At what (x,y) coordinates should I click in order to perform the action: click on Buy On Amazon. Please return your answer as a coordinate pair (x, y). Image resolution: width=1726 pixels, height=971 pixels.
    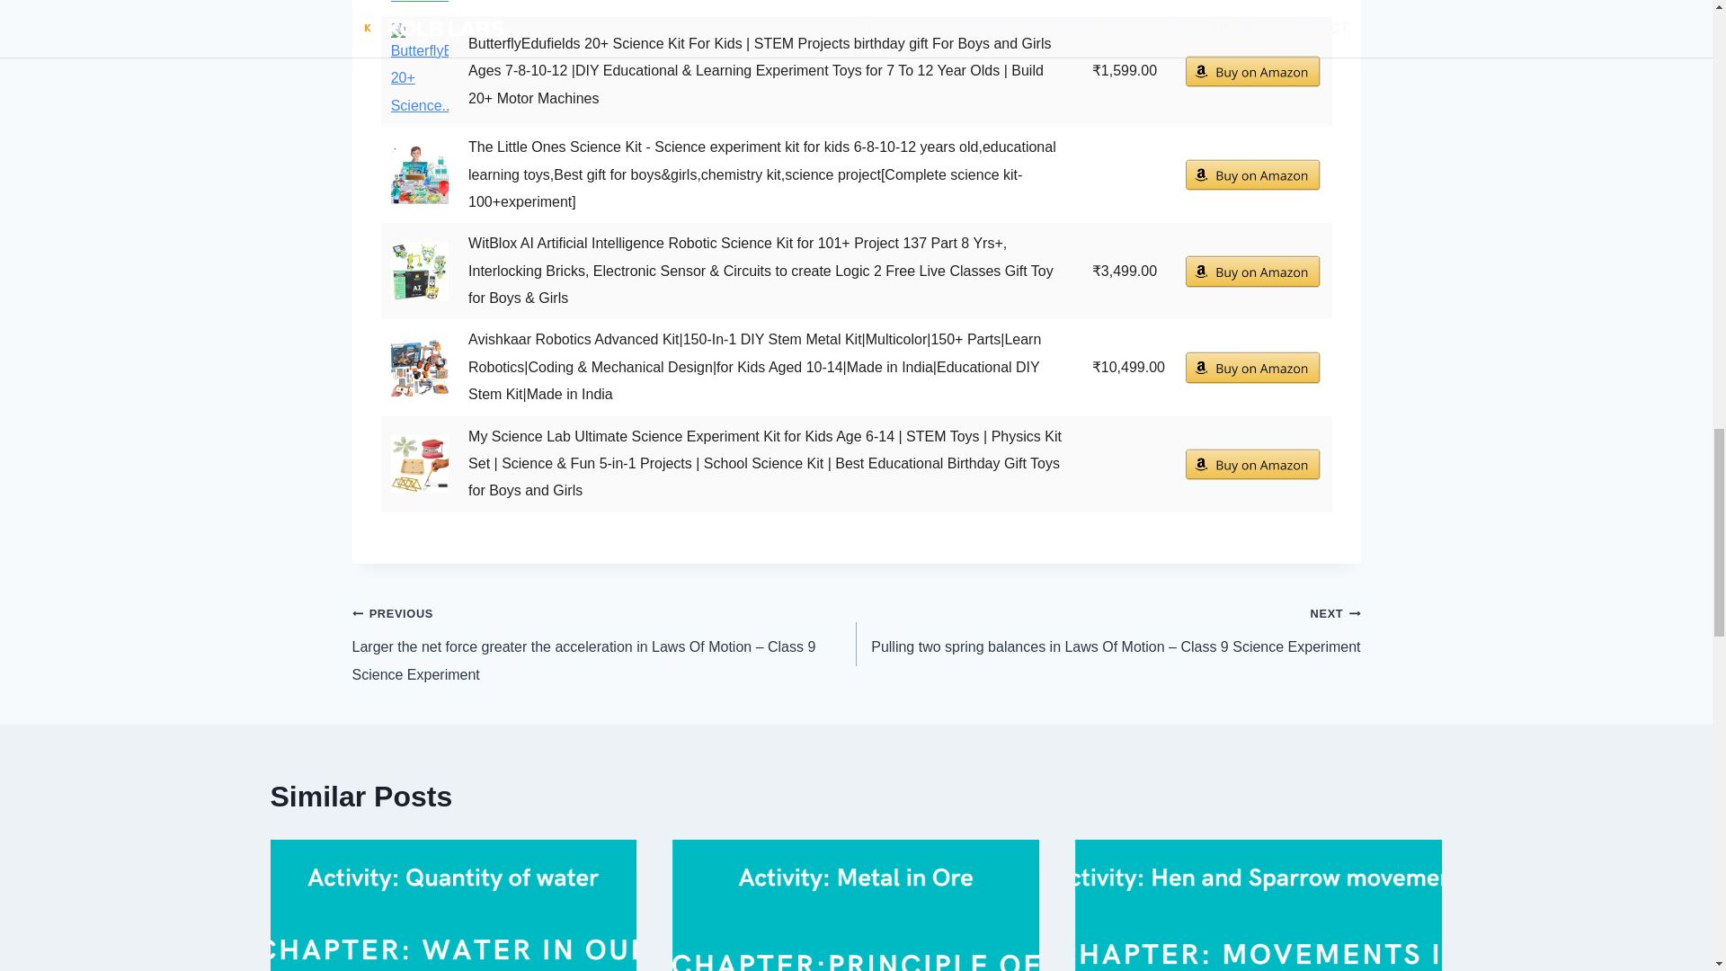
    Looking at the image, I should click on (1253, 464).